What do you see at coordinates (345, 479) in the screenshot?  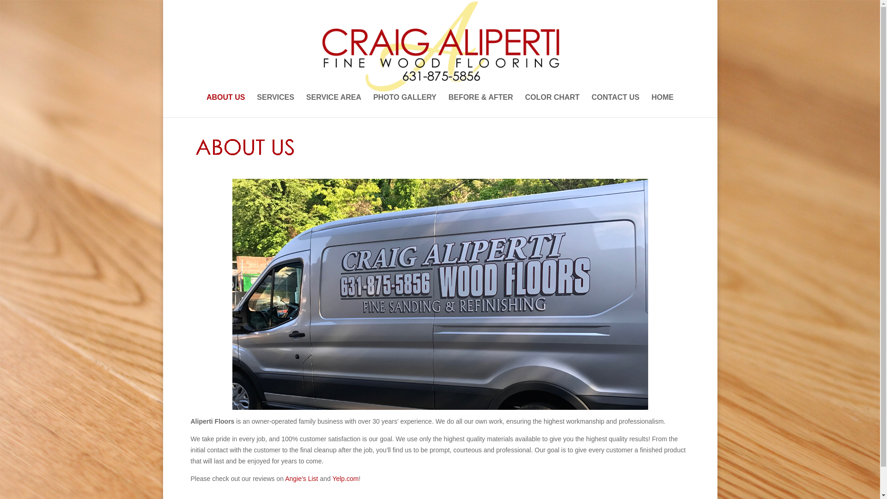 I see `Yelp.com` at bounding box center [345, 479].